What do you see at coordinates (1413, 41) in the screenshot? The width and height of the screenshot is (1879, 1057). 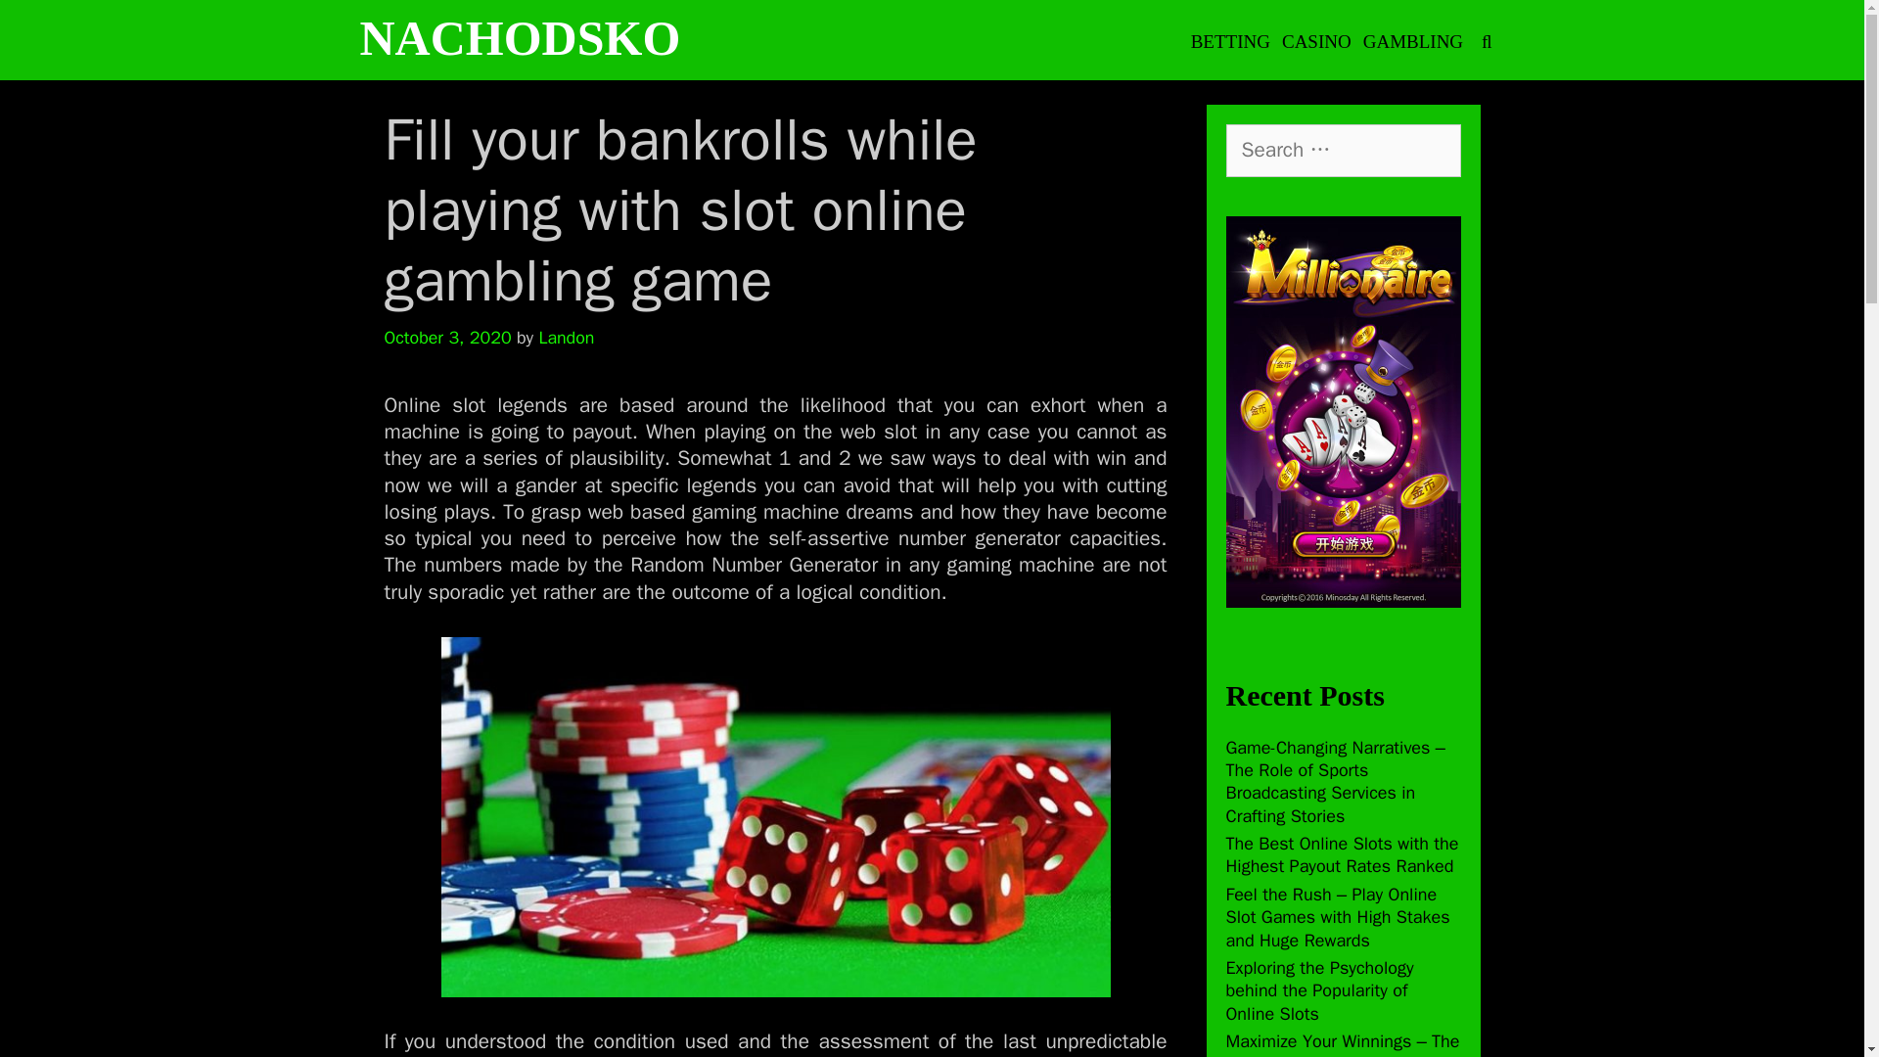 I see `GAMBLING` at bounding box center [1413, 41].